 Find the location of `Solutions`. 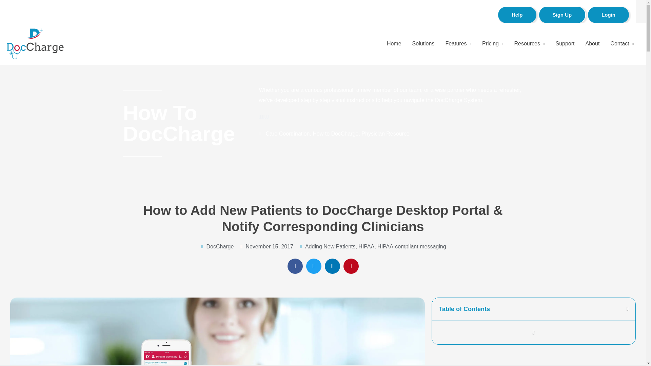

Solutions is located at coordinates (423, 43).